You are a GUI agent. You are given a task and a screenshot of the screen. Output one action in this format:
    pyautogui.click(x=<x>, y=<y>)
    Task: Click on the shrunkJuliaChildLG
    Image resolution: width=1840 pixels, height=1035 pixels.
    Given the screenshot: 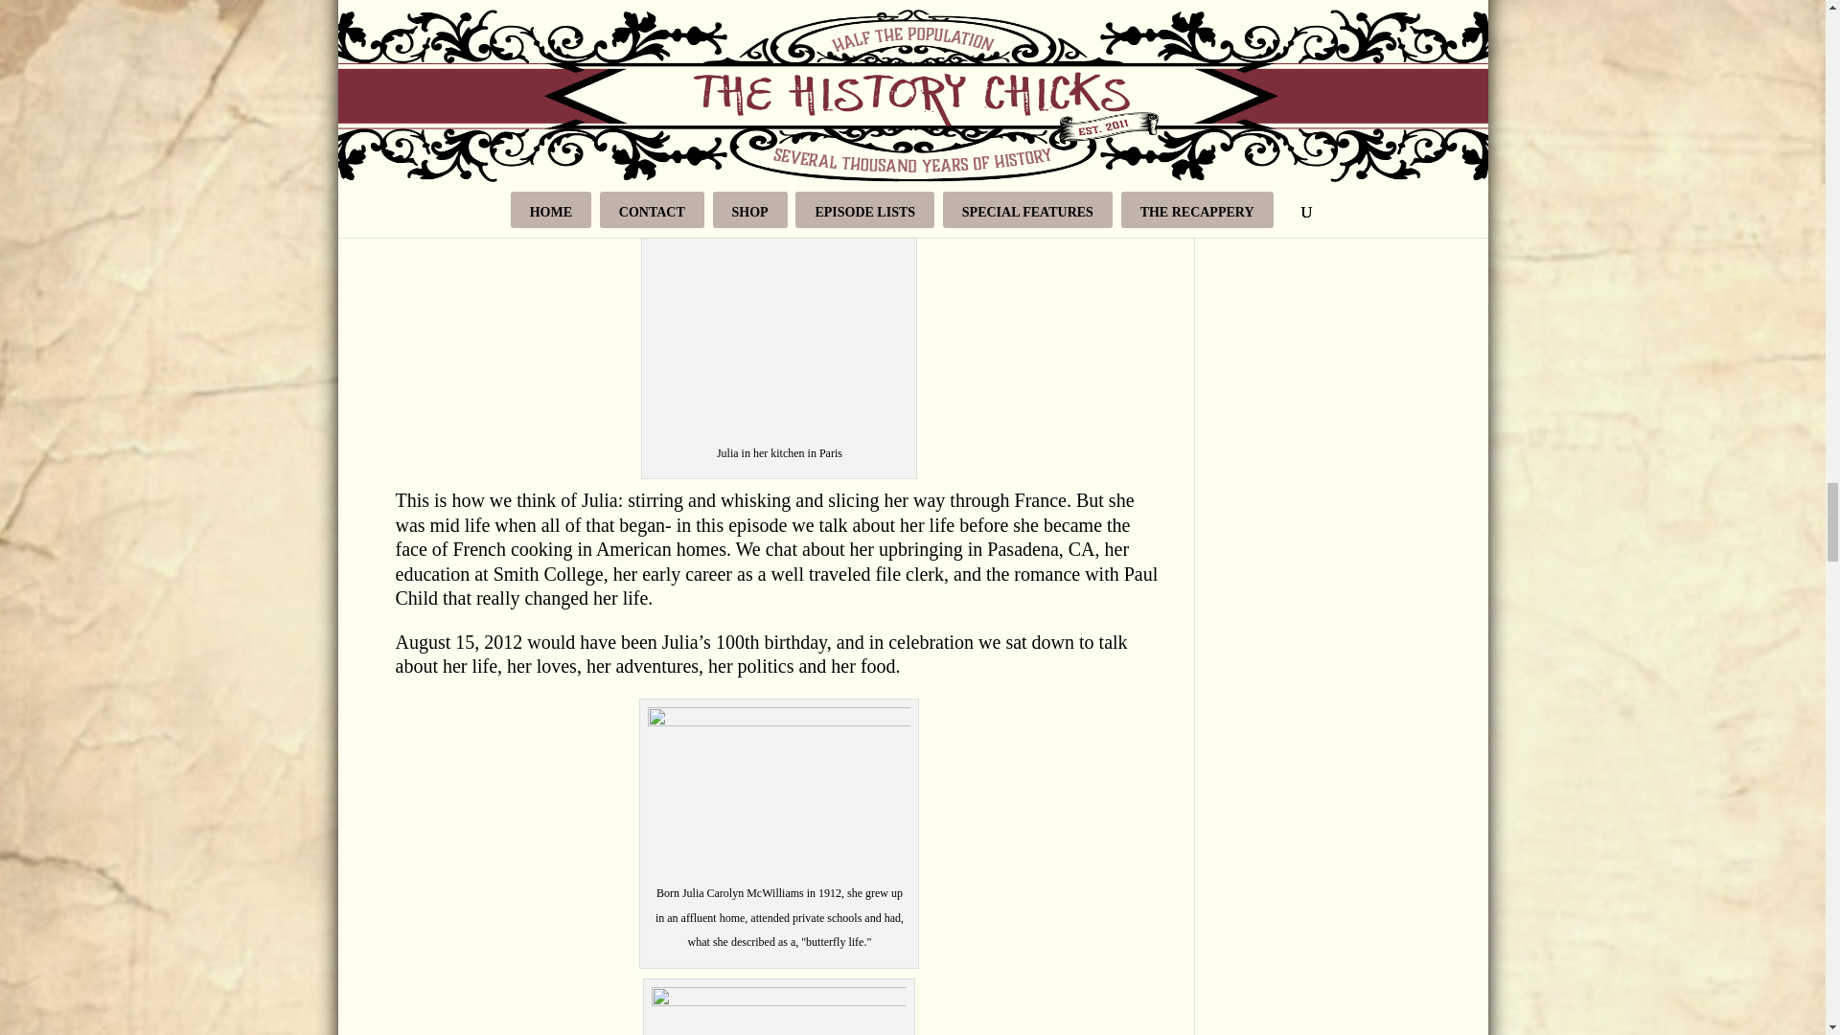 What is the action you would take?
    pyautogui.click(x=778, y=27)
    